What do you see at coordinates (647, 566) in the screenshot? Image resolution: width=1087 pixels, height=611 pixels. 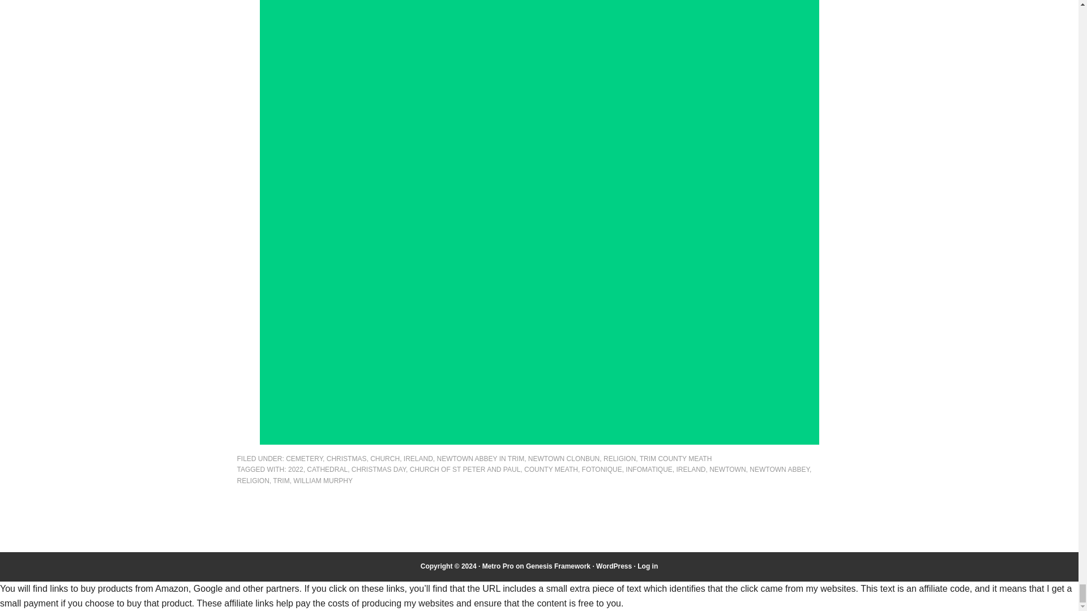 I see `Log in` at bounding box center [647, 566].